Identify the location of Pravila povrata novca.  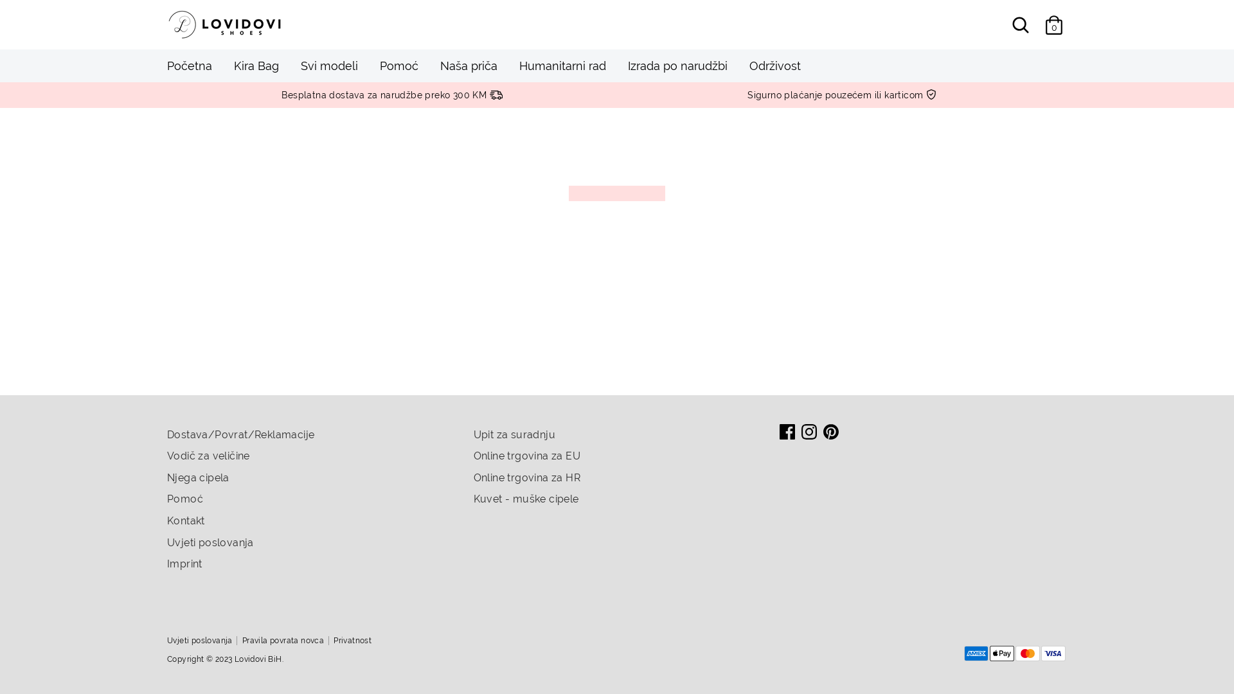
(288, 641).